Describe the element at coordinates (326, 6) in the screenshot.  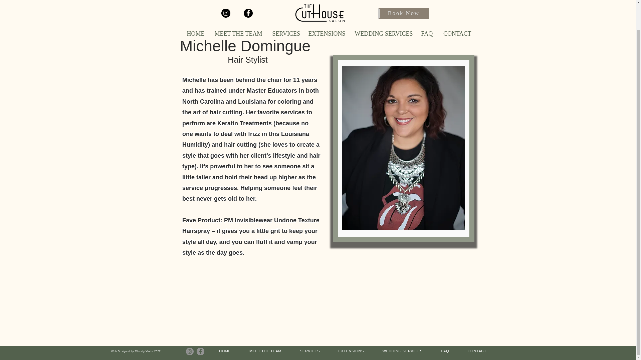
I see `EXTENSIONS` at that location.